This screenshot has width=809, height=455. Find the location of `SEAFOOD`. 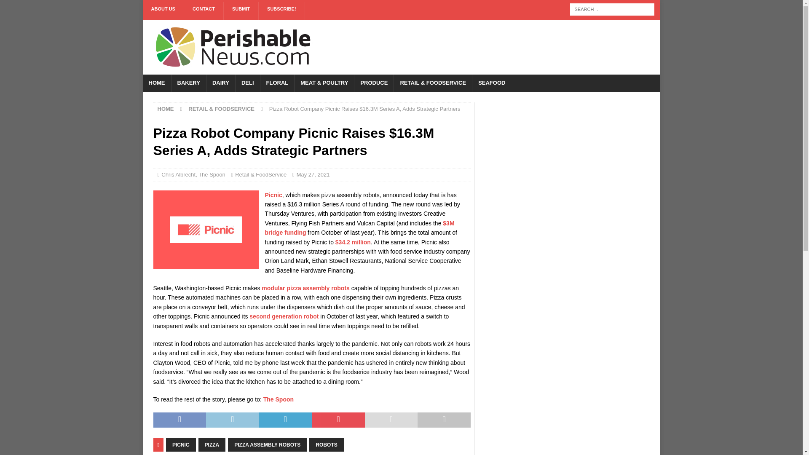

SEAFOOD is located at coordinates (491, 83).